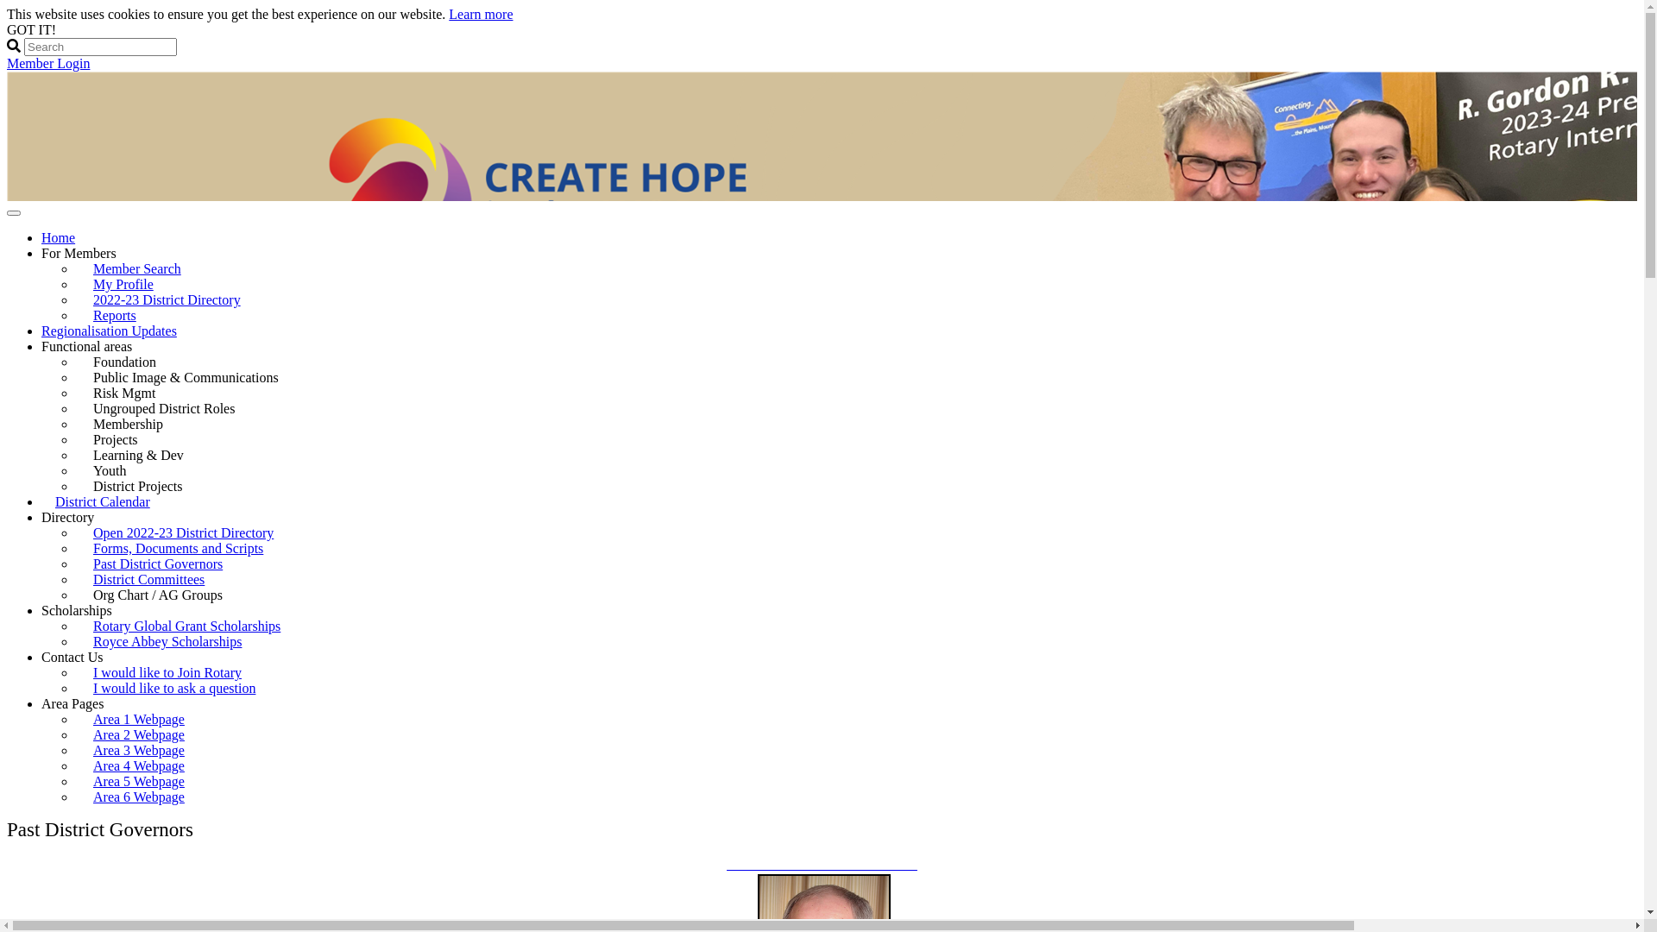 Image resolution: width=1657 pixels, height=932 pixels. Describe the element at coordinates (117, 471) in the screenshot. I see `Youth` at that location.